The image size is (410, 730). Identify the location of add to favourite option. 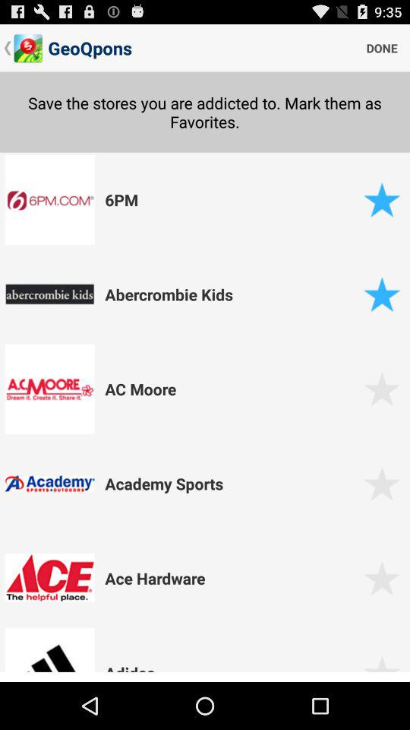
(381, 484).